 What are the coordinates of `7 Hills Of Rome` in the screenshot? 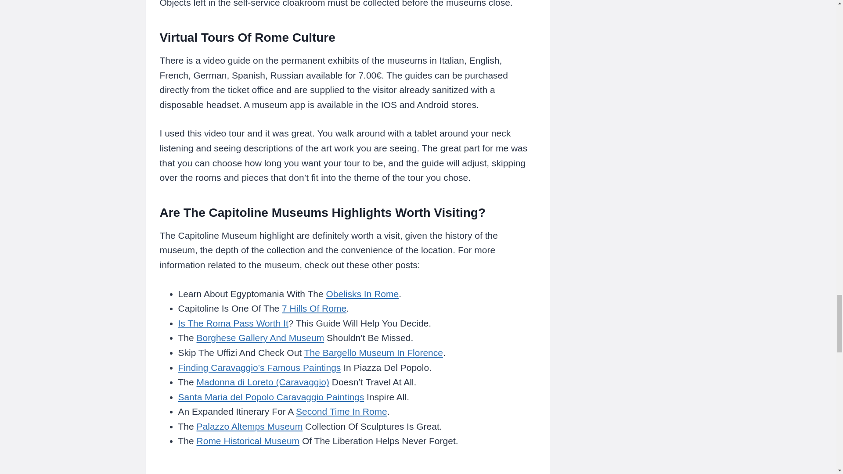 It's located at (314, 308).